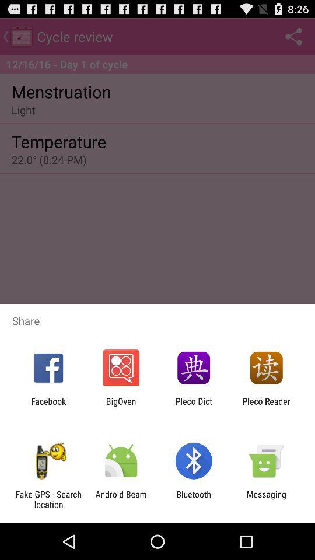  Describe the element at coordinates (121, 499) in the screenshot. I see `click app next to bluetooth item` at that location.